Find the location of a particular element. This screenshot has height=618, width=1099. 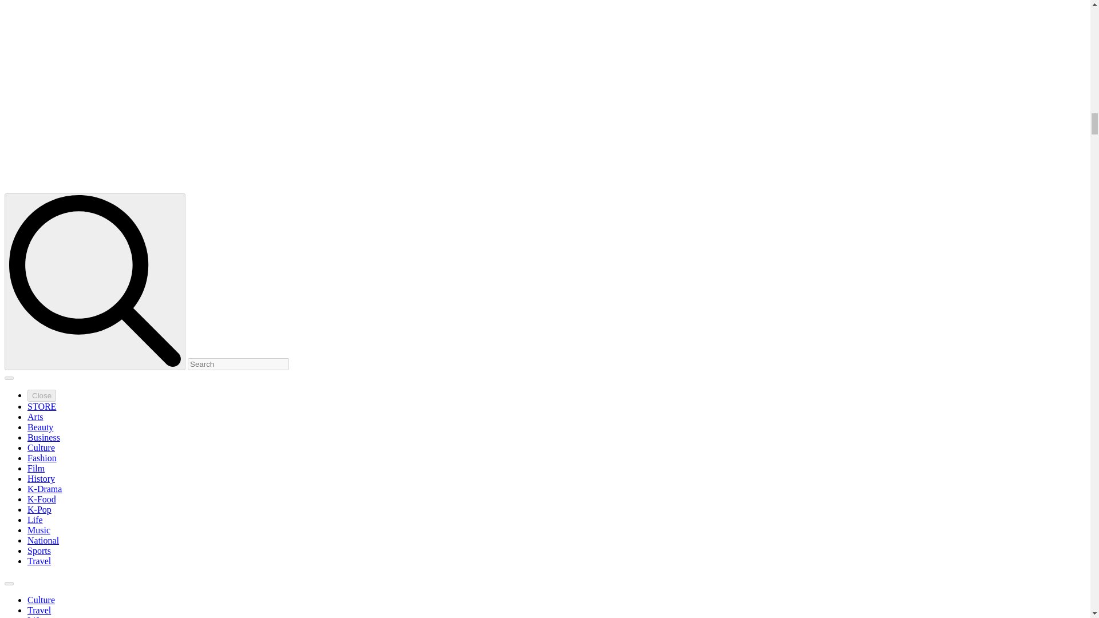

Music is located at coordinates (39, 530).